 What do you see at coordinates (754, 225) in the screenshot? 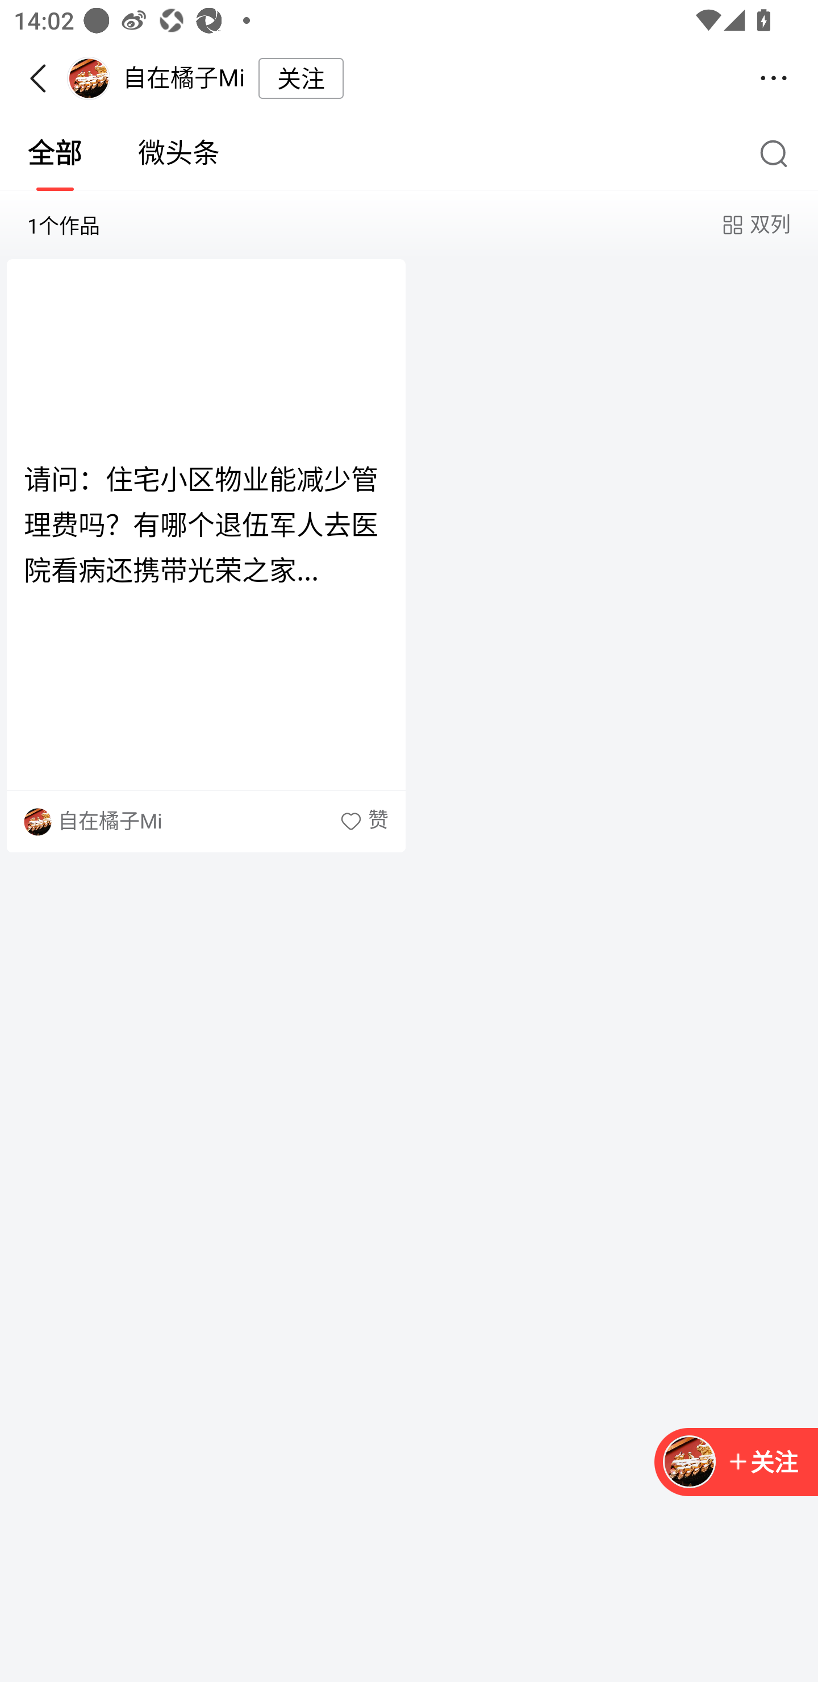
I see `双列 当前双列点按切换至单列` at bounding box center [754, 225].